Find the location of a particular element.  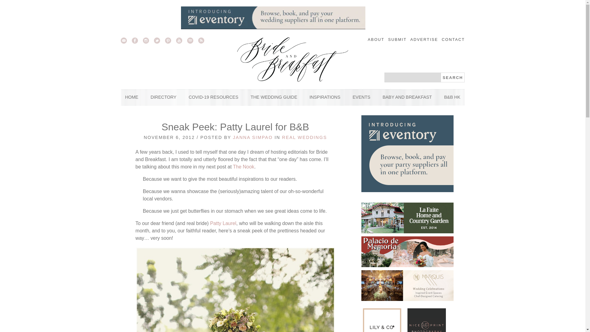

ADVERTISE is located at coordinates (424, 39).